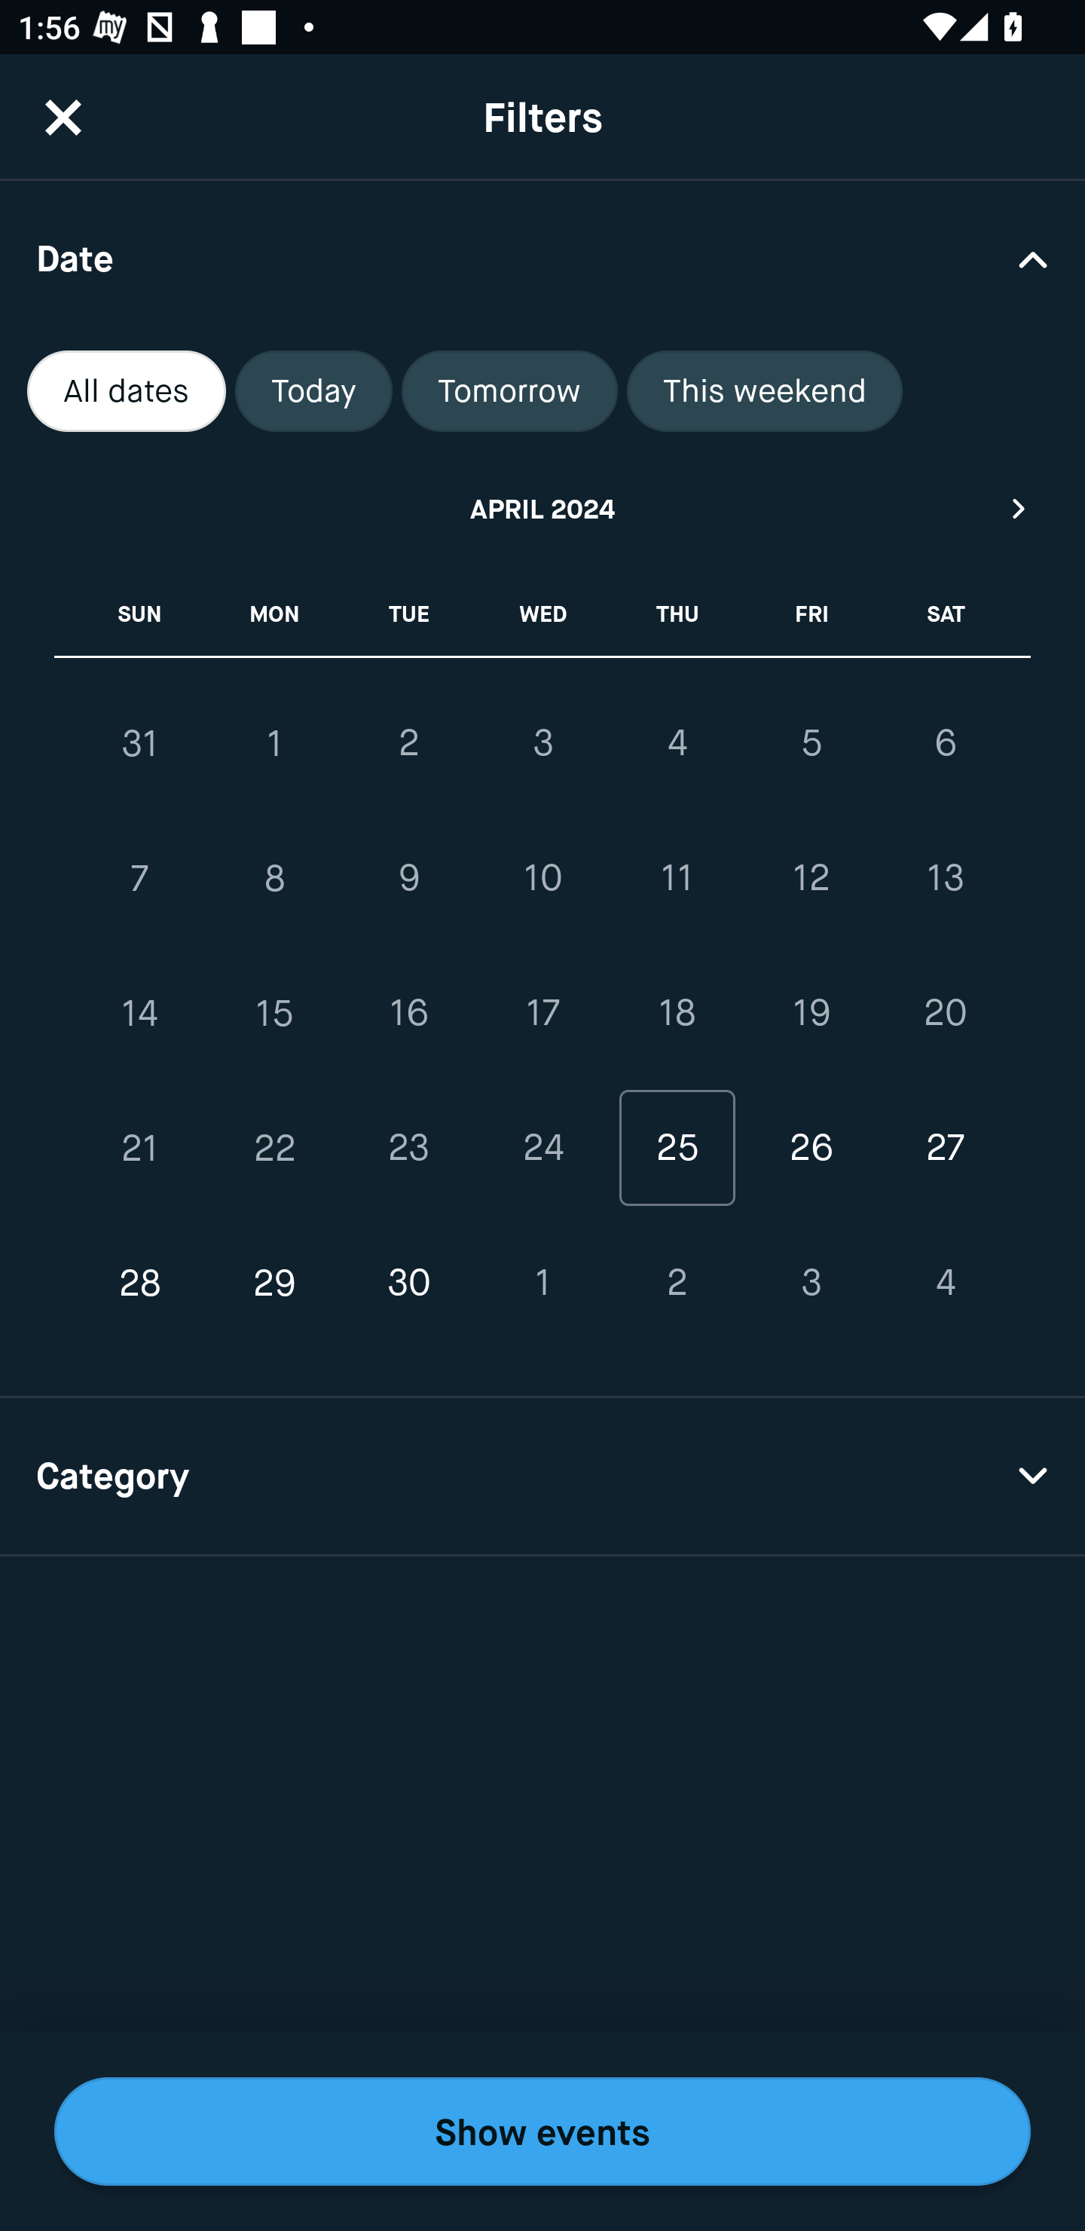 This screenshot has width=1085, height=2231. I want to click on 19, so click(811, 1013).